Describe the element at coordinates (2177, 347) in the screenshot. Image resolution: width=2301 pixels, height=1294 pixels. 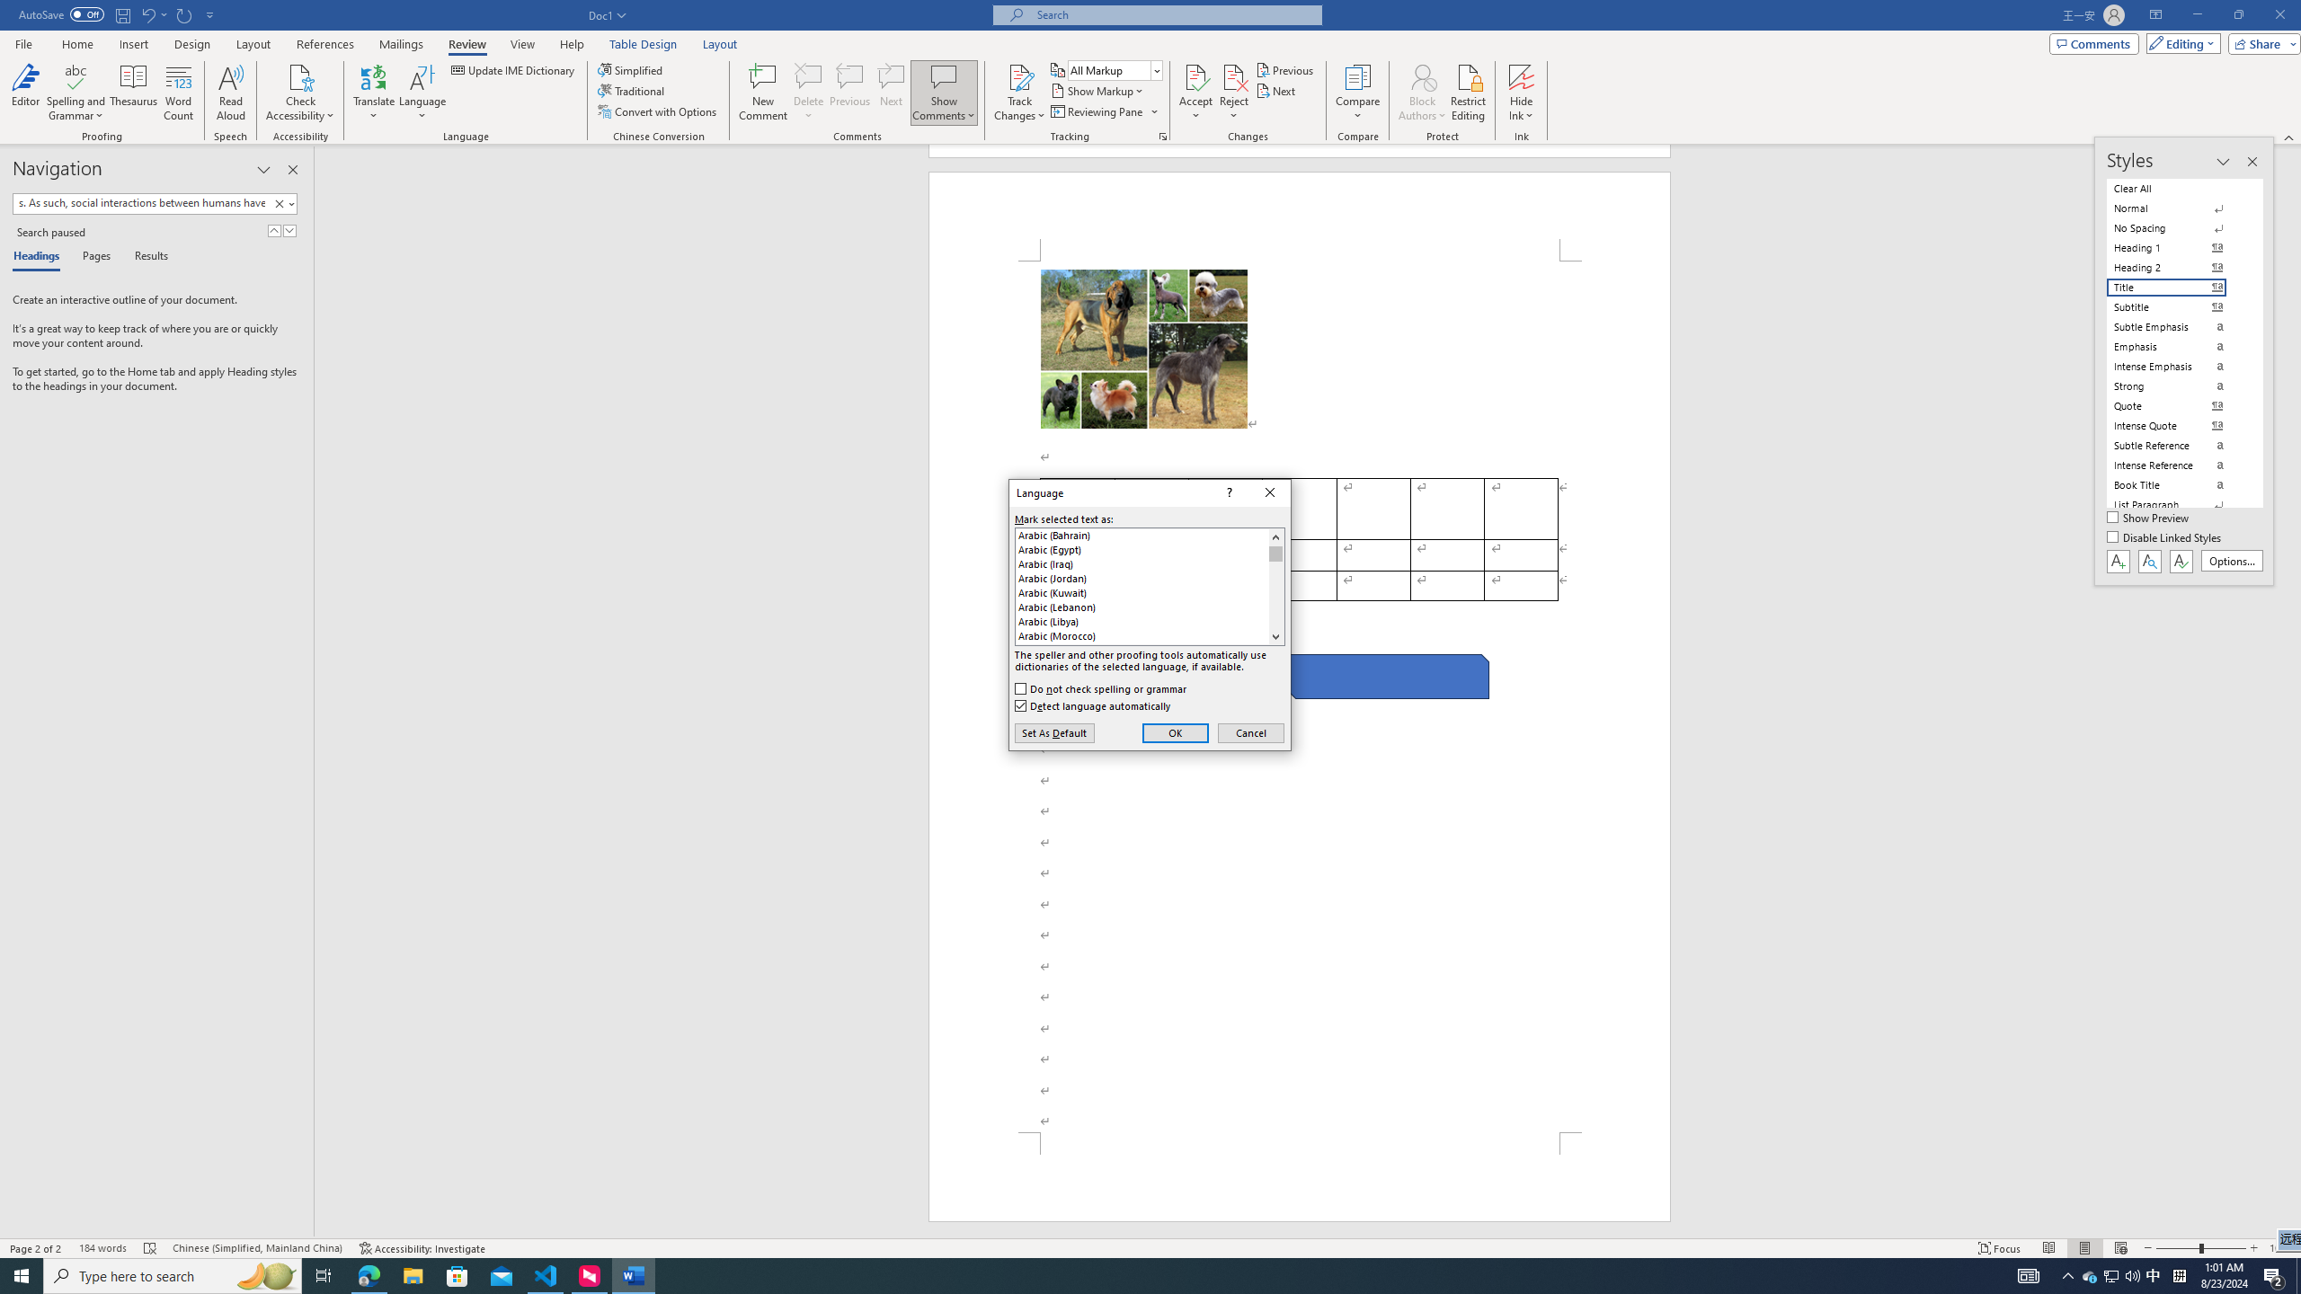
I see `Word Count 184 words` at that location.